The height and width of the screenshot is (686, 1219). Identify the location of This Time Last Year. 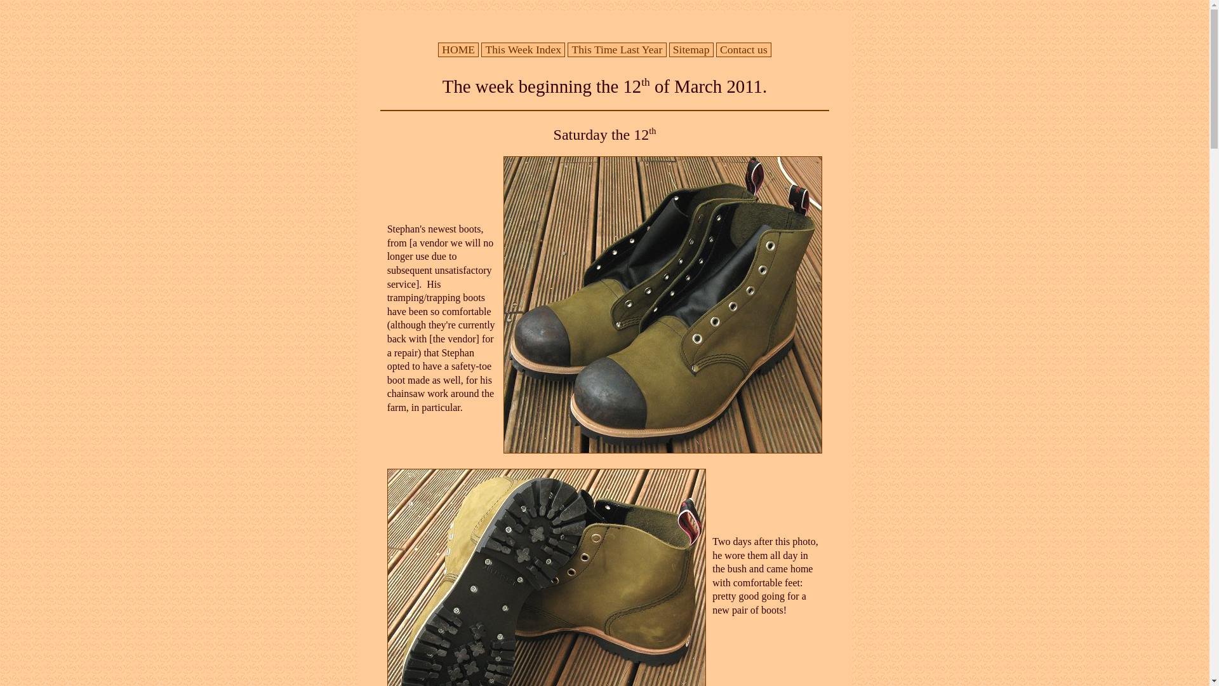
(616, 49).